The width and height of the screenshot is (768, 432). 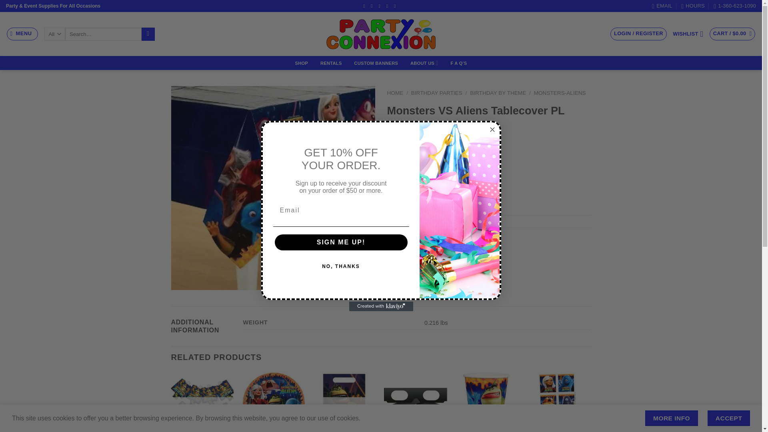 I want to click on RENTALS, so click(x=331, y=63).